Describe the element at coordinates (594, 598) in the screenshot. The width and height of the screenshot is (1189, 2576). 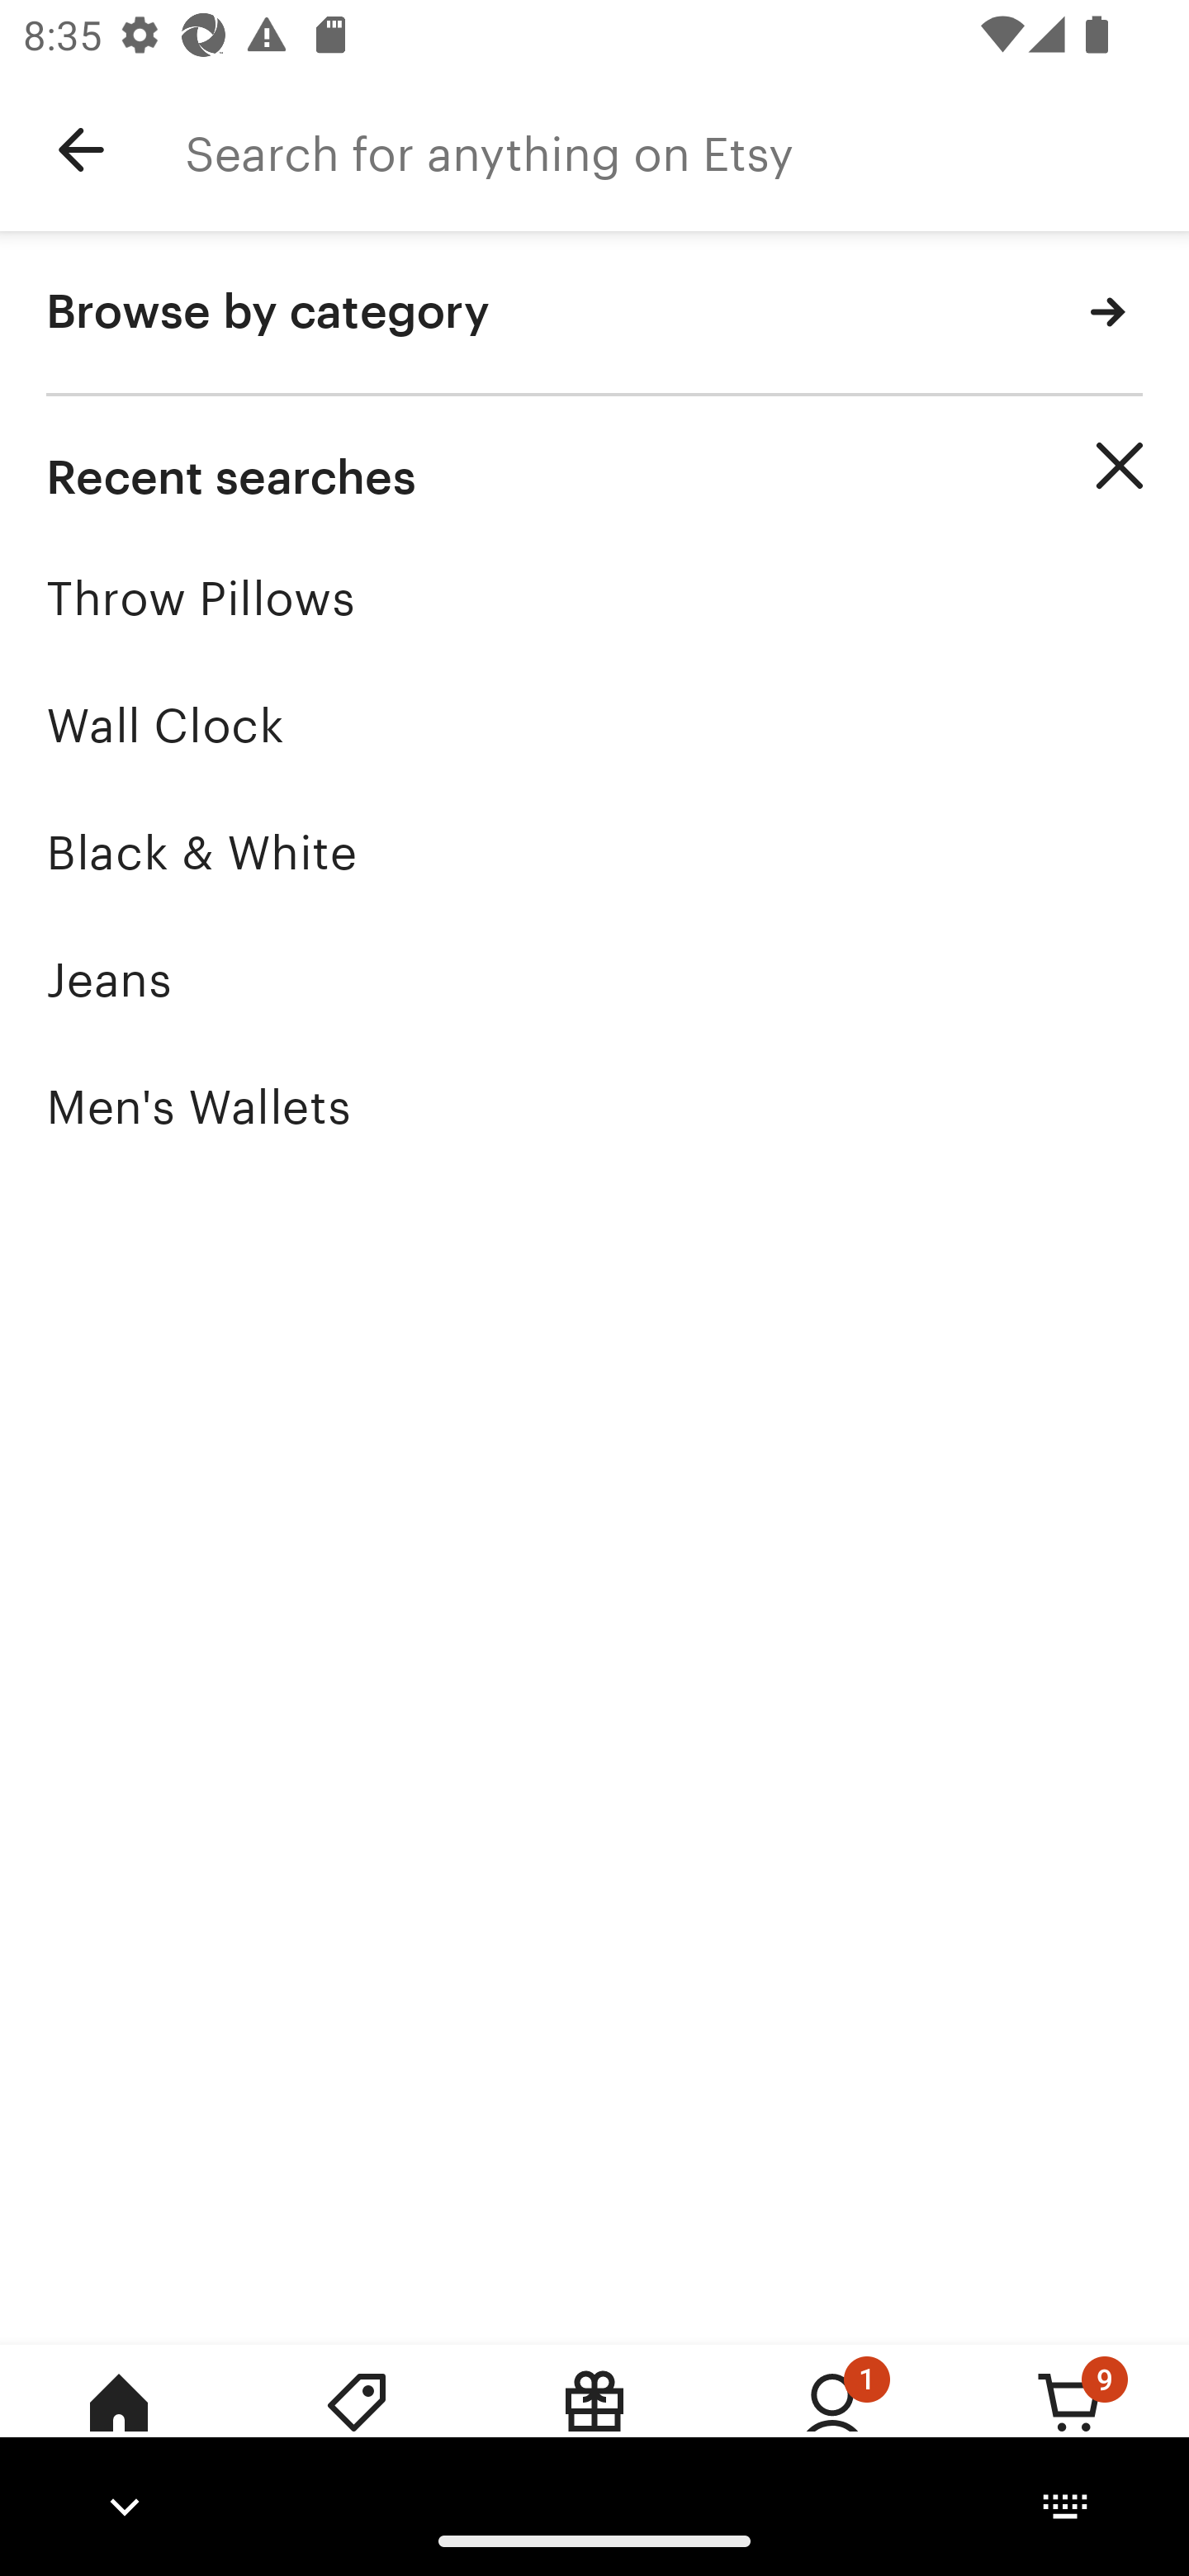
I see `Throw Pillows` at that location.